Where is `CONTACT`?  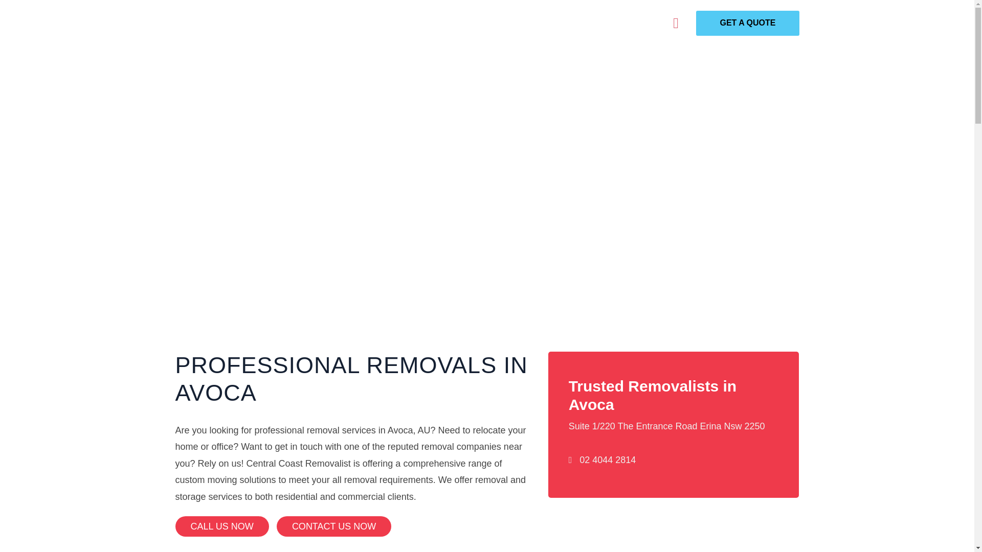 CONTACT is located at coordinates (628, 21).